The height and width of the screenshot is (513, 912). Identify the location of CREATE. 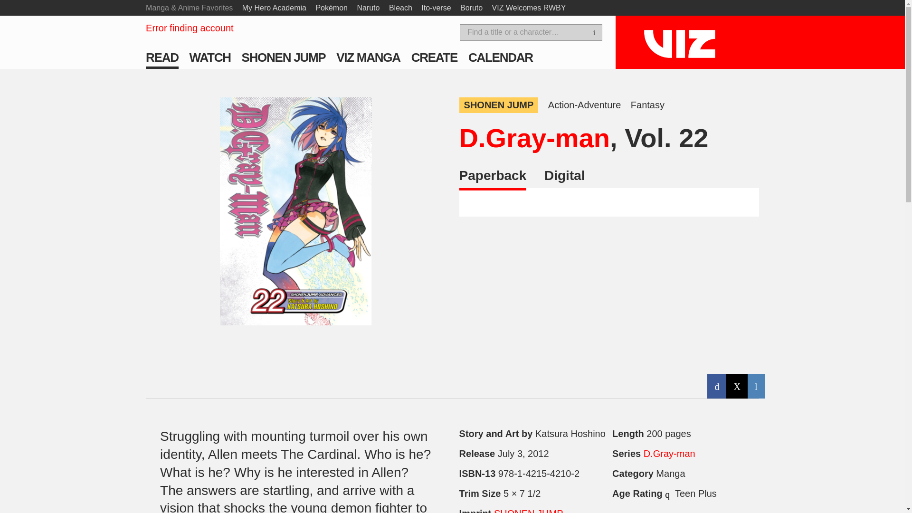
(434, 57).